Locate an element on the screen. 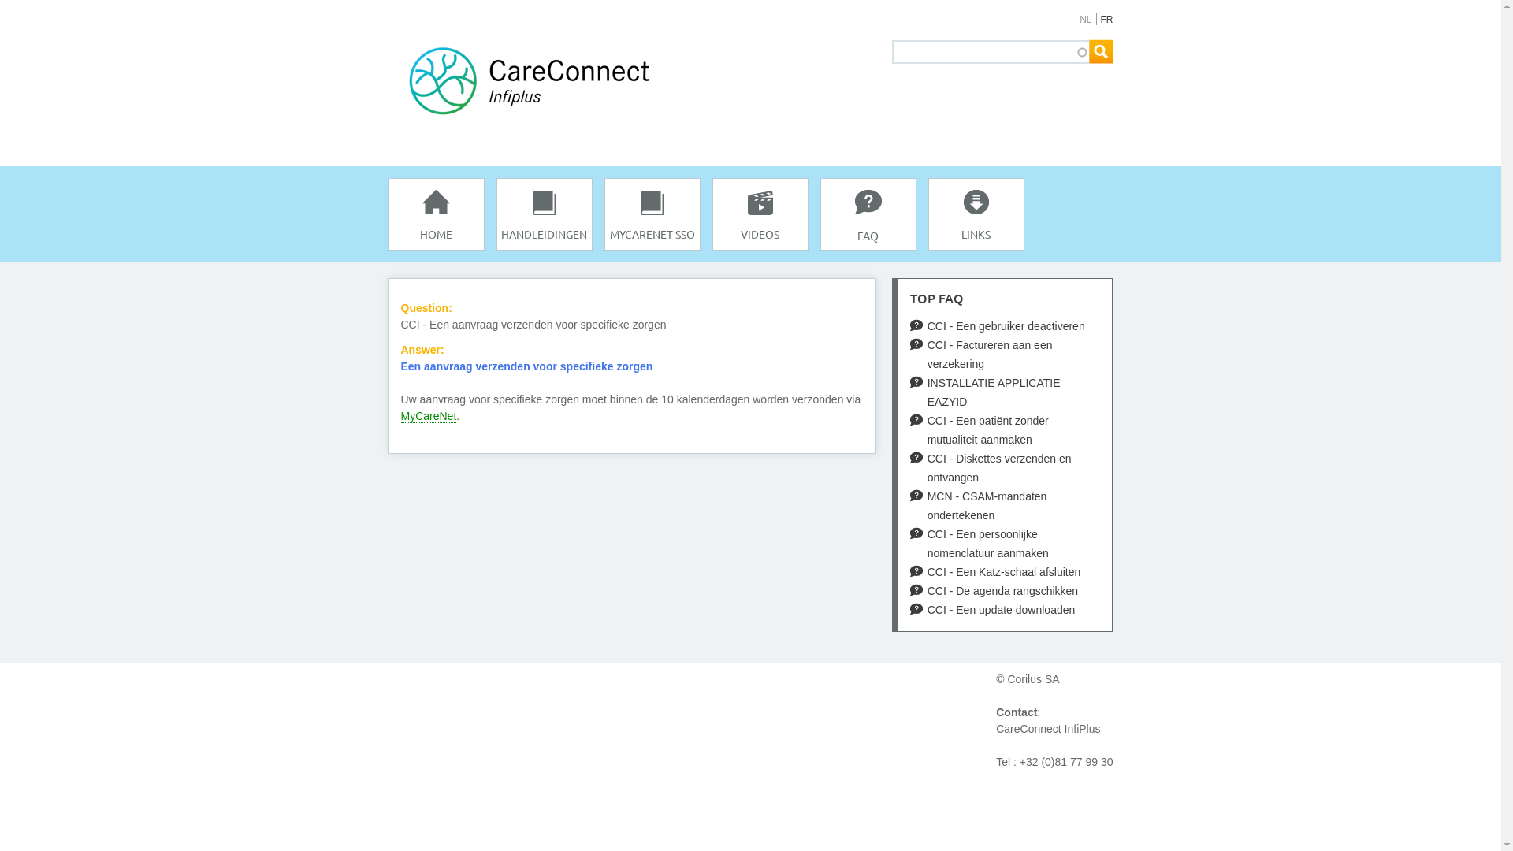 Image resolution: width=1513 pixels, height=851 pixels. CCI - Diskettes verzenden en ontvangen is located at coordinates (1006, 468).